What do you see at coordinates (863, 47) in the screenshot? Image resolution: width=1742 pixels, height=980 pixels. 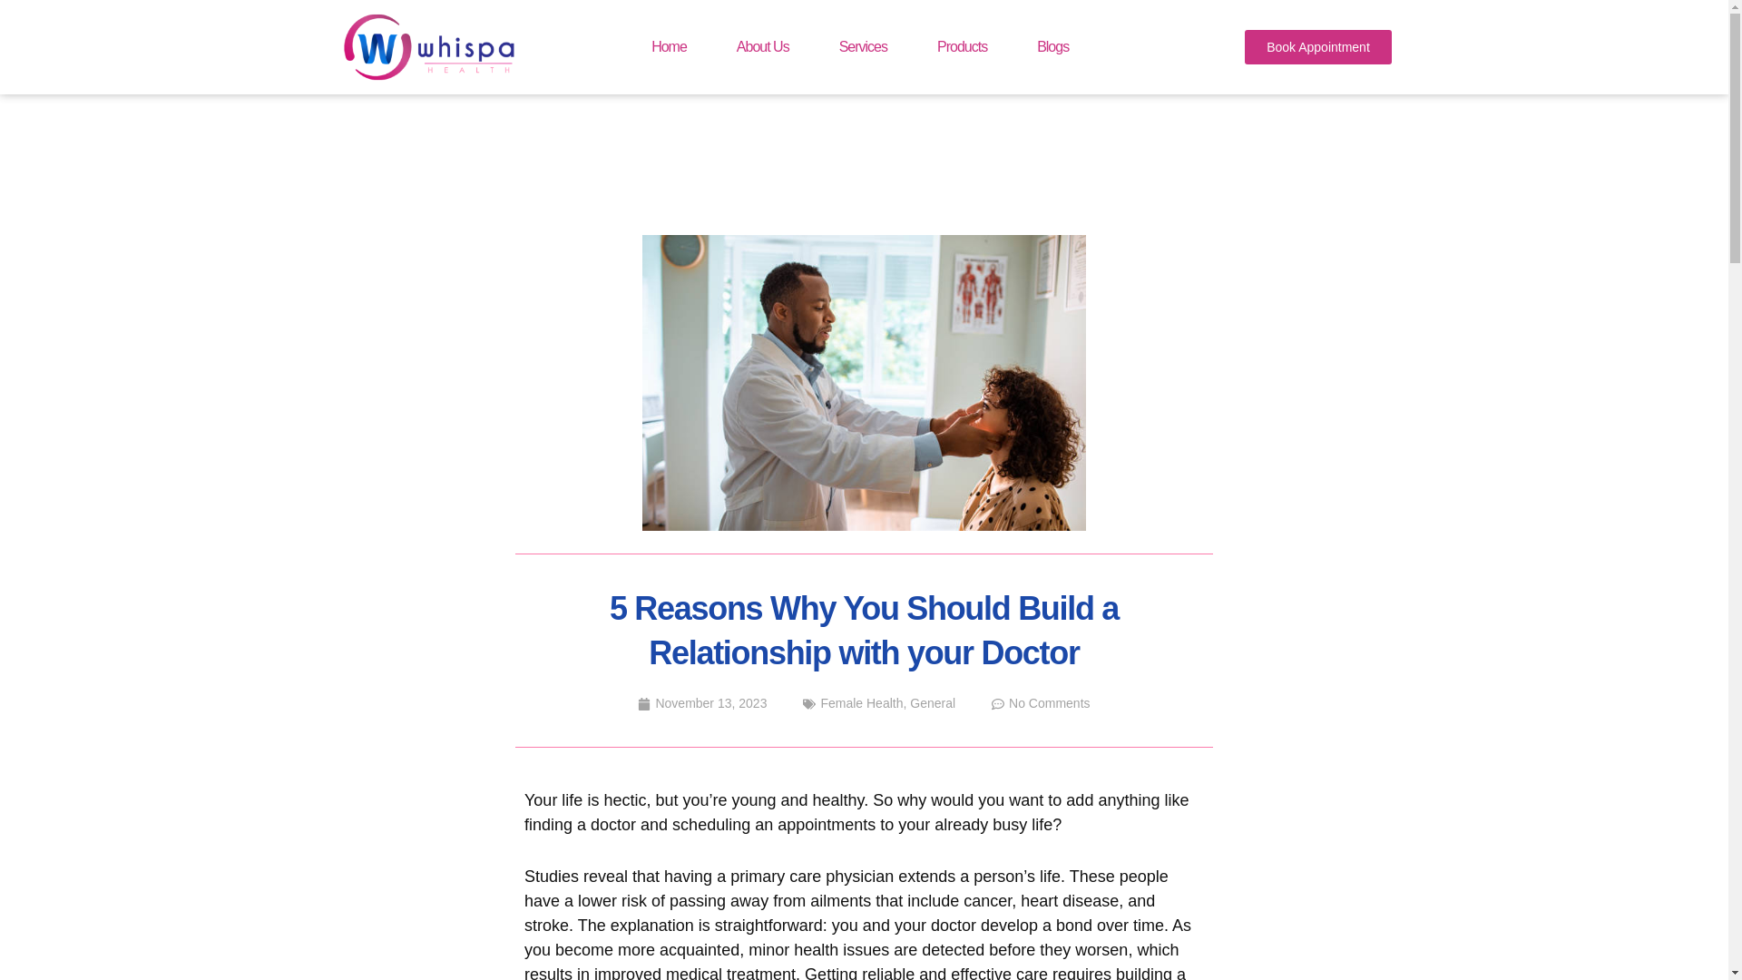 I see `Services` at bounding box center [863, 47].